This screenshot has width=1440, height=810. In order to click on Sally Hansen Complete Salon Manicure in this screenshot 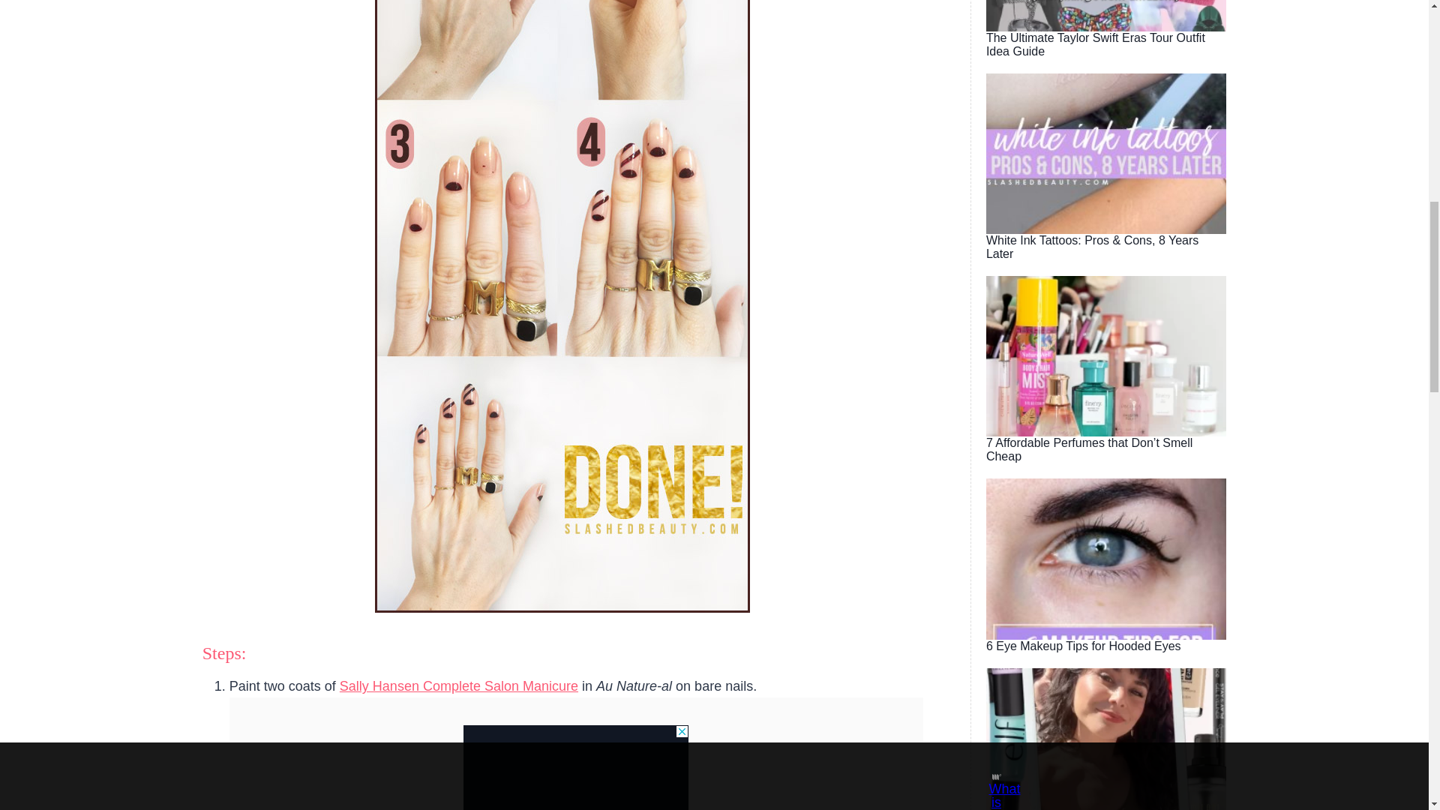, I will do `click(459, 685)`.